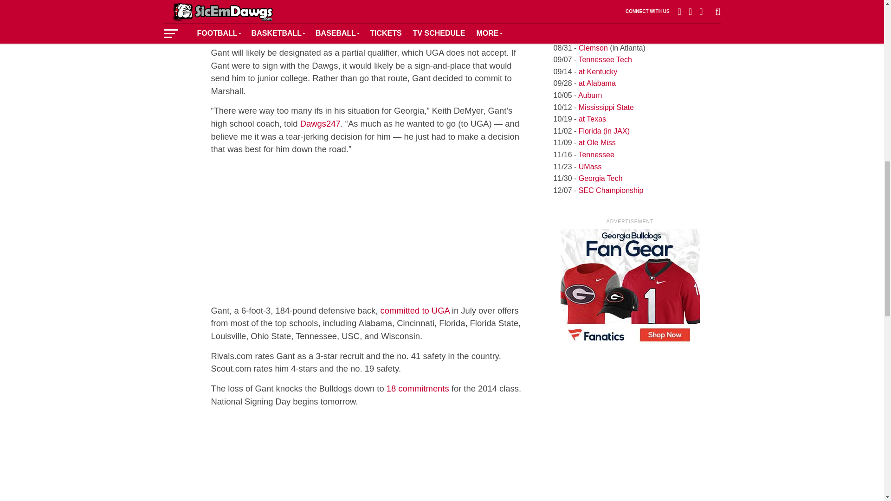  What do you see at coordinates (370, 459) in the screenshot?
I see `Advertisement` at bounding box center [370, 459].